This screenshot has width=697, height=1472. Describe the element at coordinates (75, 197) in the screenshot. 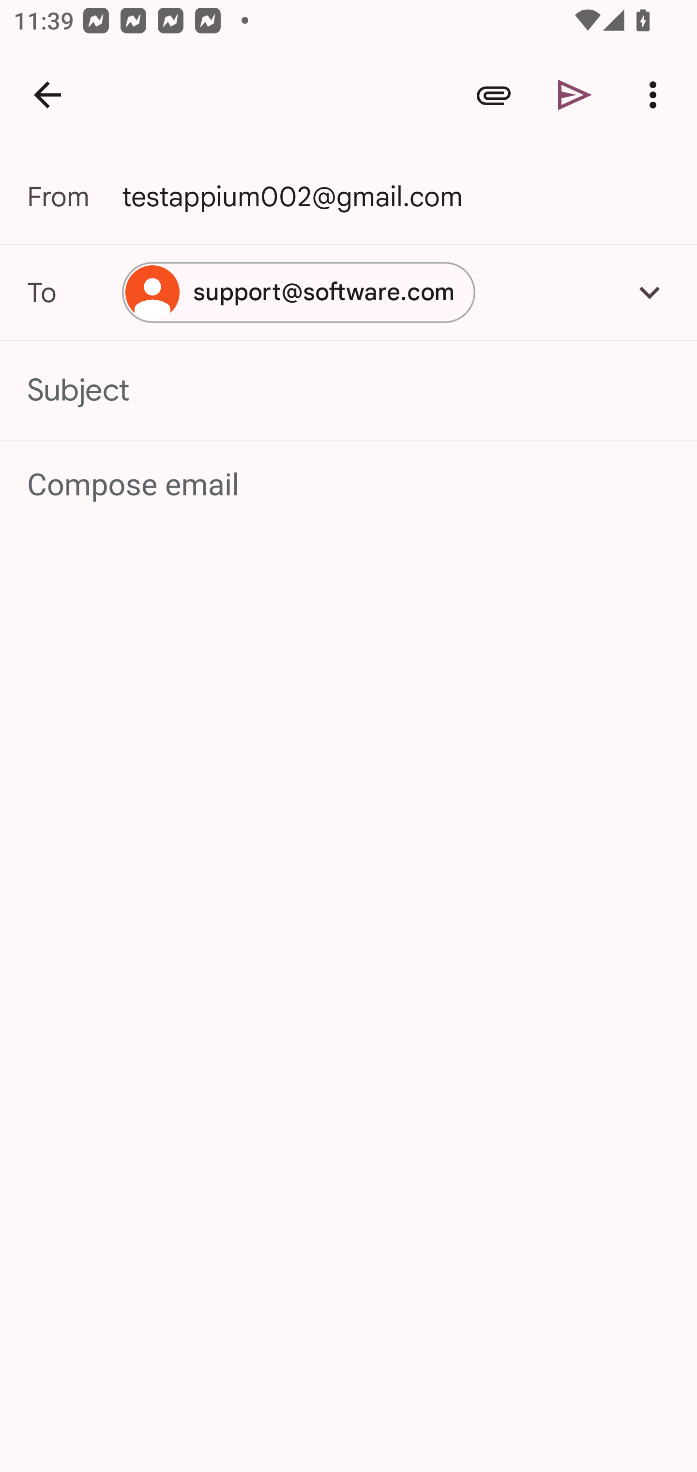

I see `From` at that location.